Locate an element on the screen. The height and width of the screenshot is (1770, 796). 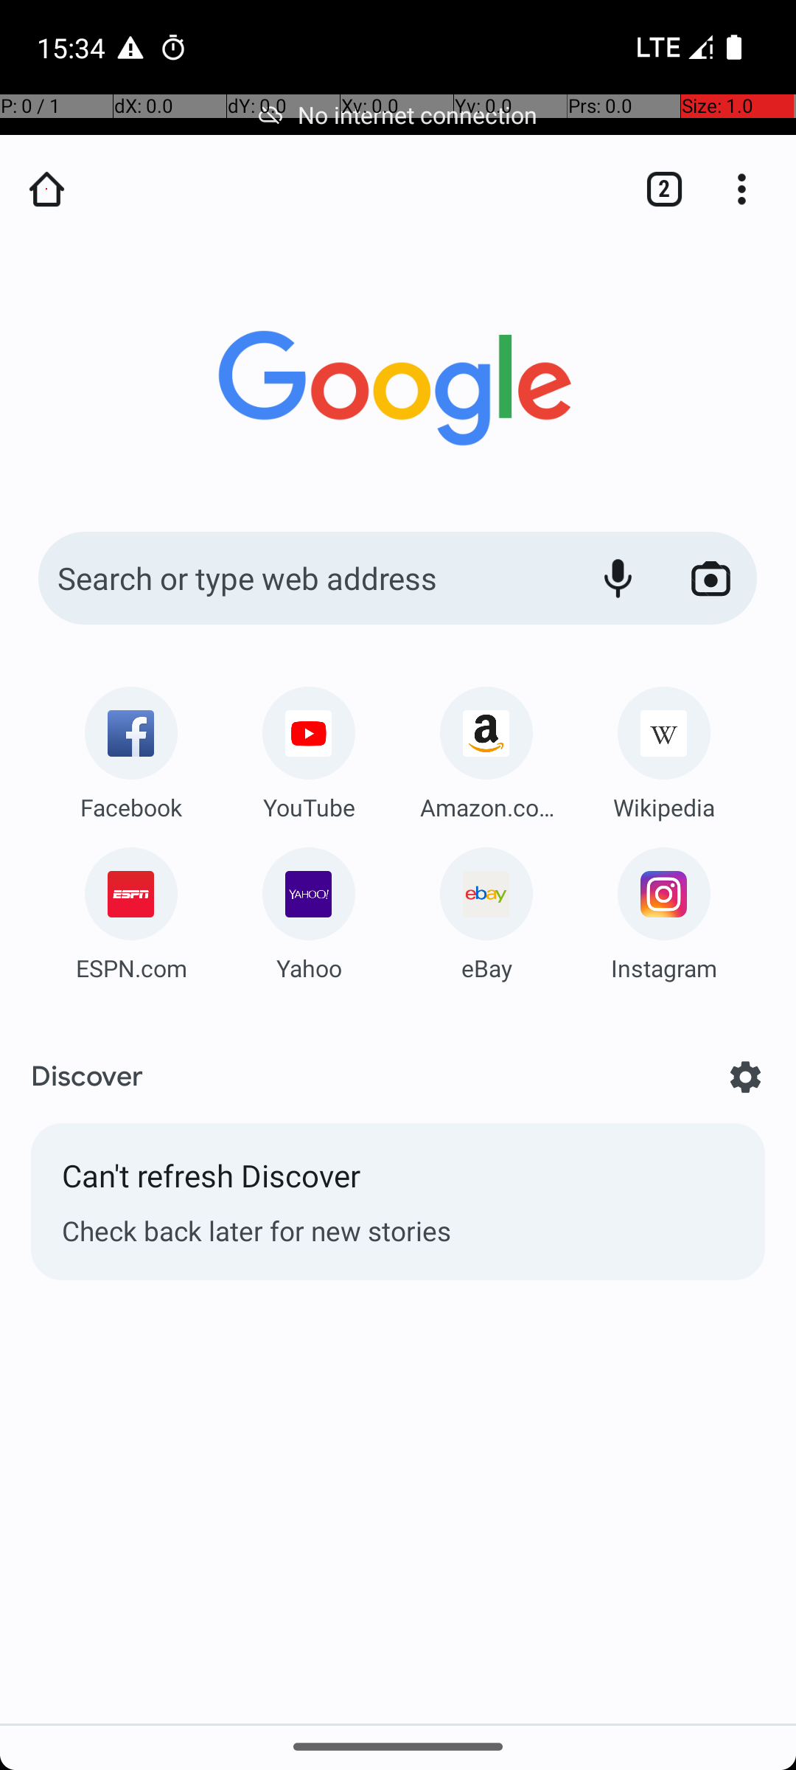
Discover is located at coordinates (87, 1077).